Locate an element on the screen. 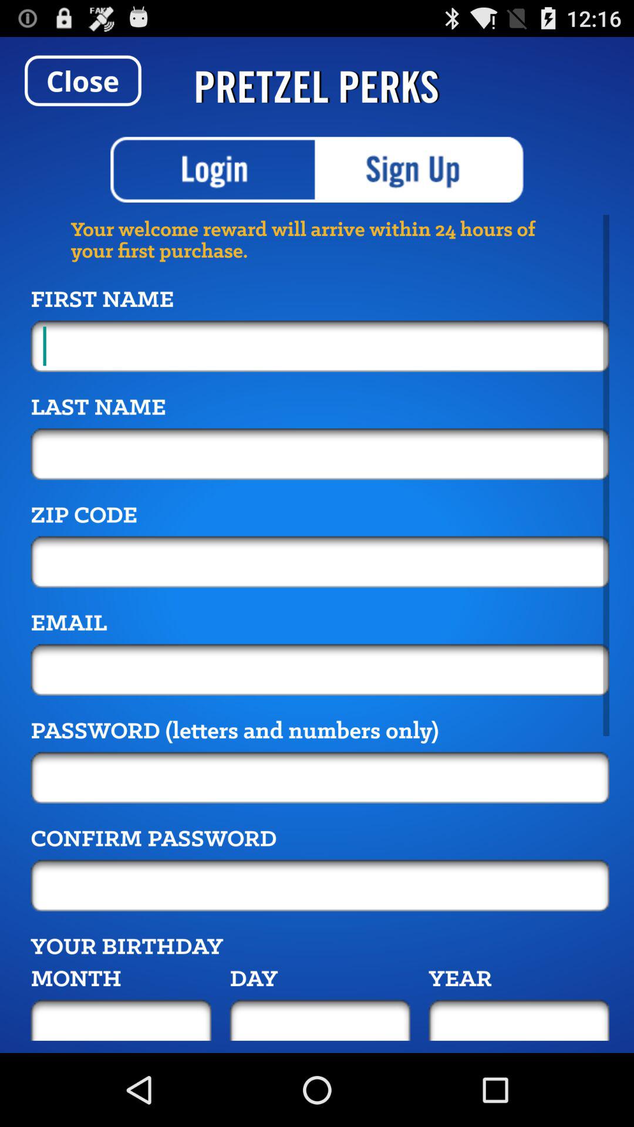  enter e-mail adress is located at coordinates (320, 670).